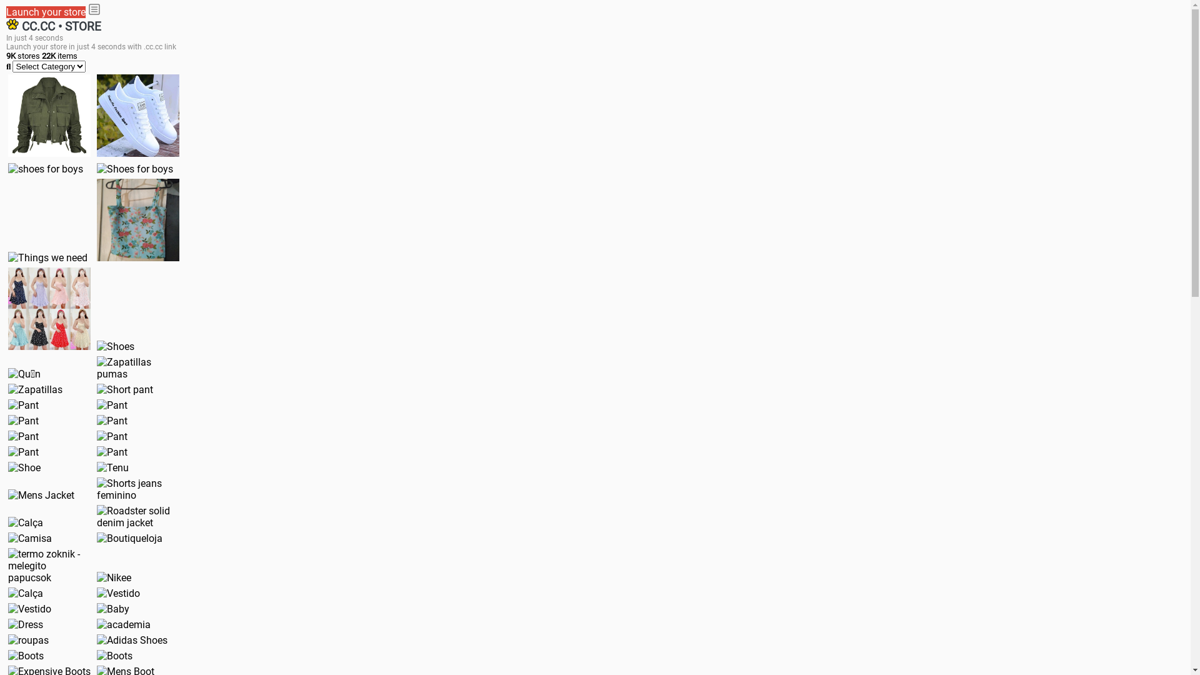  Describe the element at coordinates (112, 467) in the screenshot. I see `Tenu` at that location.